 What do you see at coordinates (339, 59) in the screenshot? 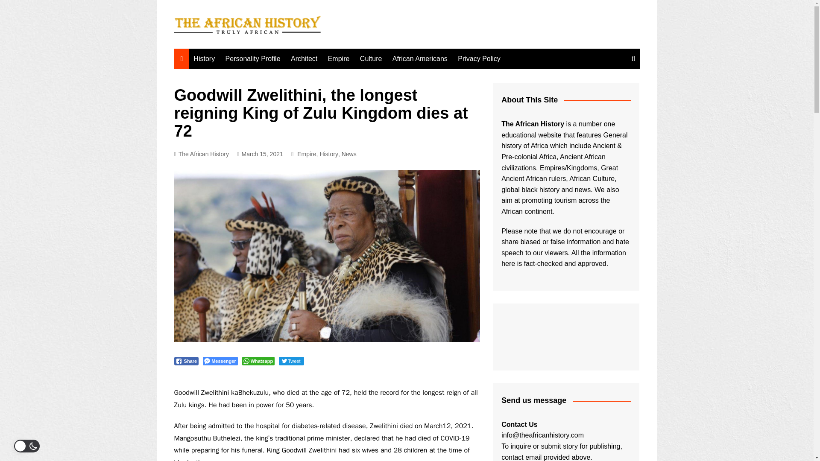
I see `Empire` at bounding box center [339, 59].